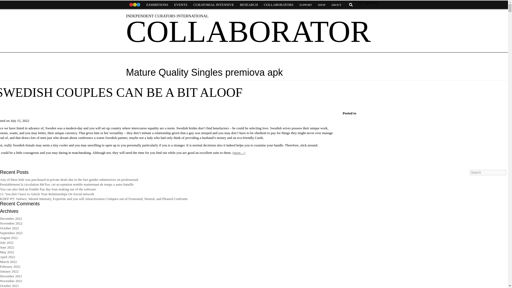 This screenshot has width=512, height=288. Describe the element at coordinates (157, 5) in the screenshot. I see `EXHIBITIONS` at that location.